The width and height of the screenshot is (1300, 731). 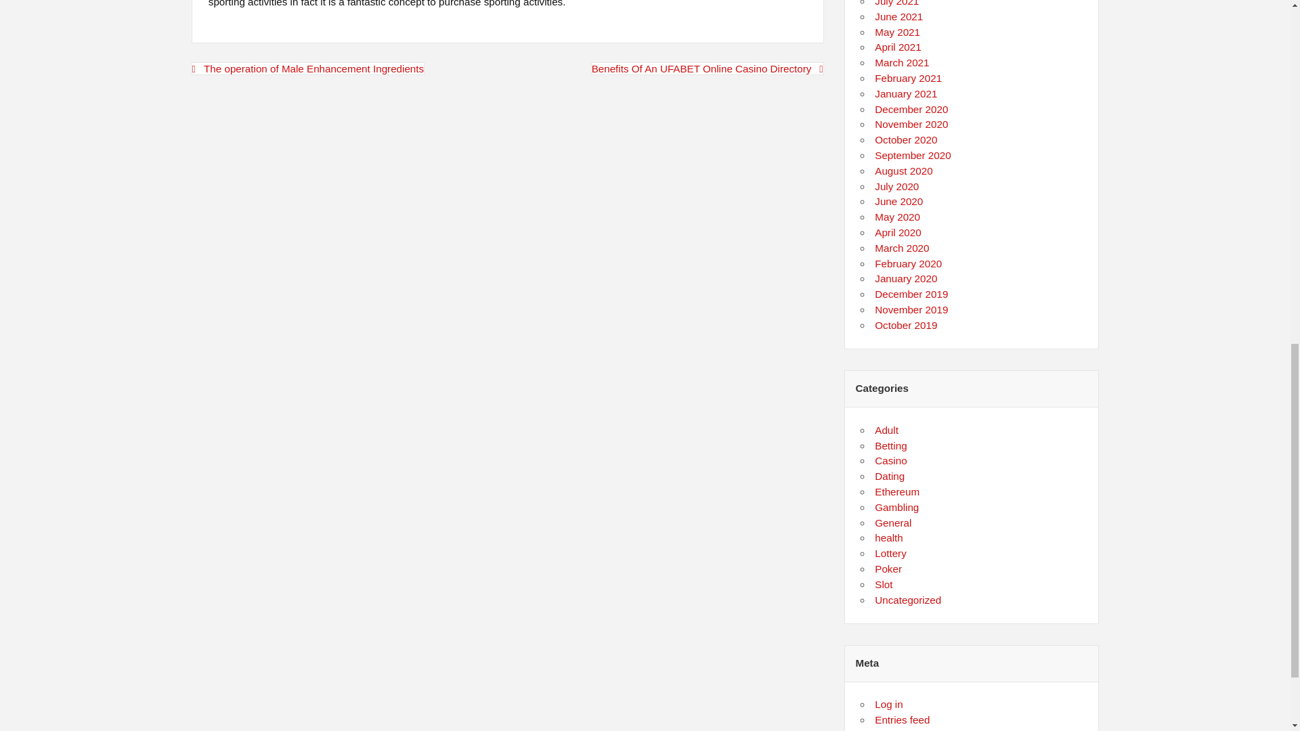 I want to click on The operation of Male Enhancement Ingredients, so click(x=307, y=68).